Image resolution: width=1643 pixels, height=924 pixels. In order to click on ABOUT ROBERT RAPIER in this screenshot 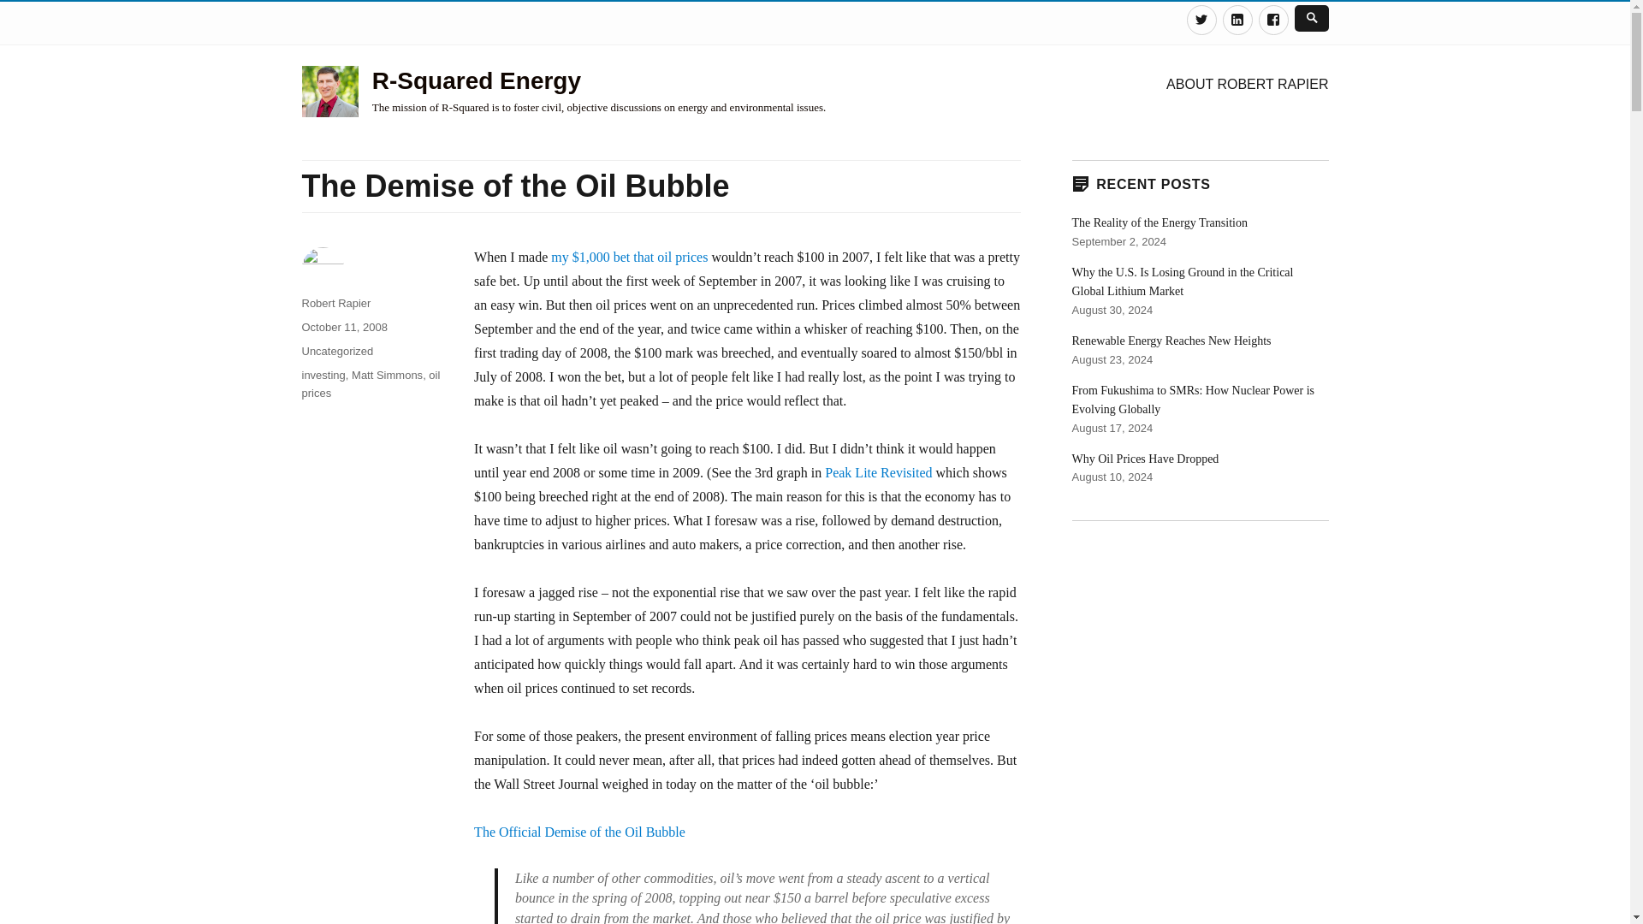, I will do `click(1248, 83)`.